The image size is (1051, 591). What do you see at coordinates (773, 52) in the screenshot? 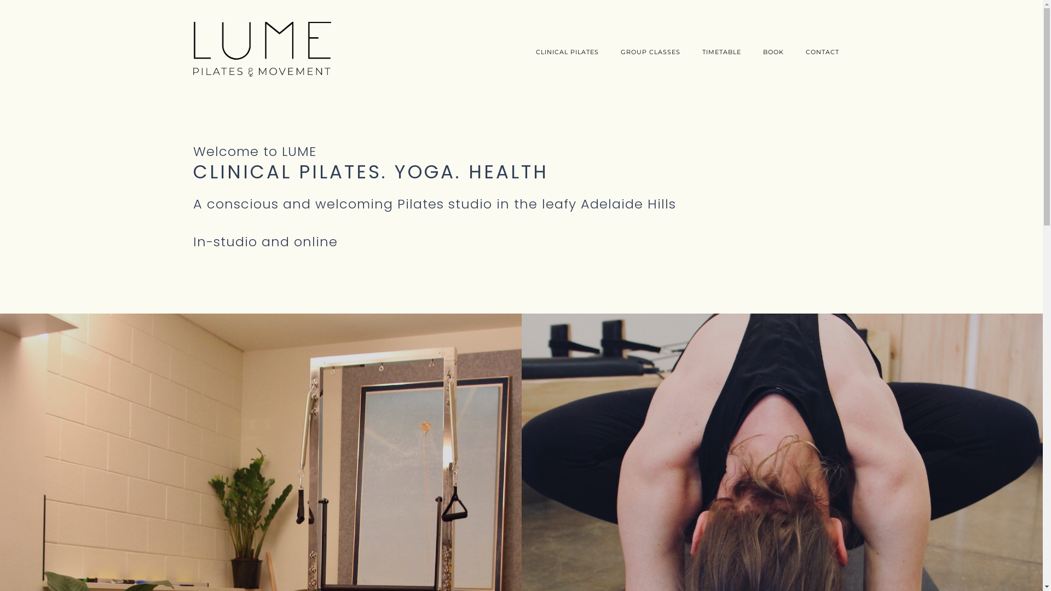
I see `BOOK` at bounding box center [773, 52].